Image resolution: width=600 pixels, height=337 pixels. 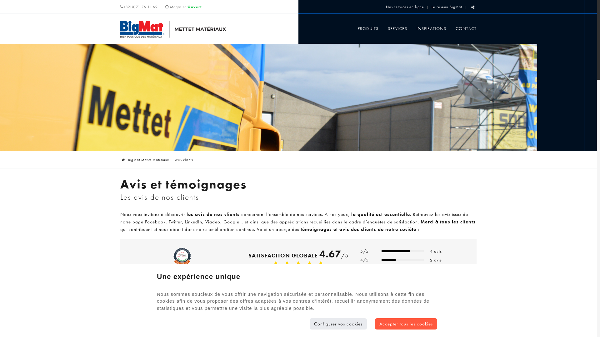 I want to click on Recommandez-nous, so click(x=298, y=323).